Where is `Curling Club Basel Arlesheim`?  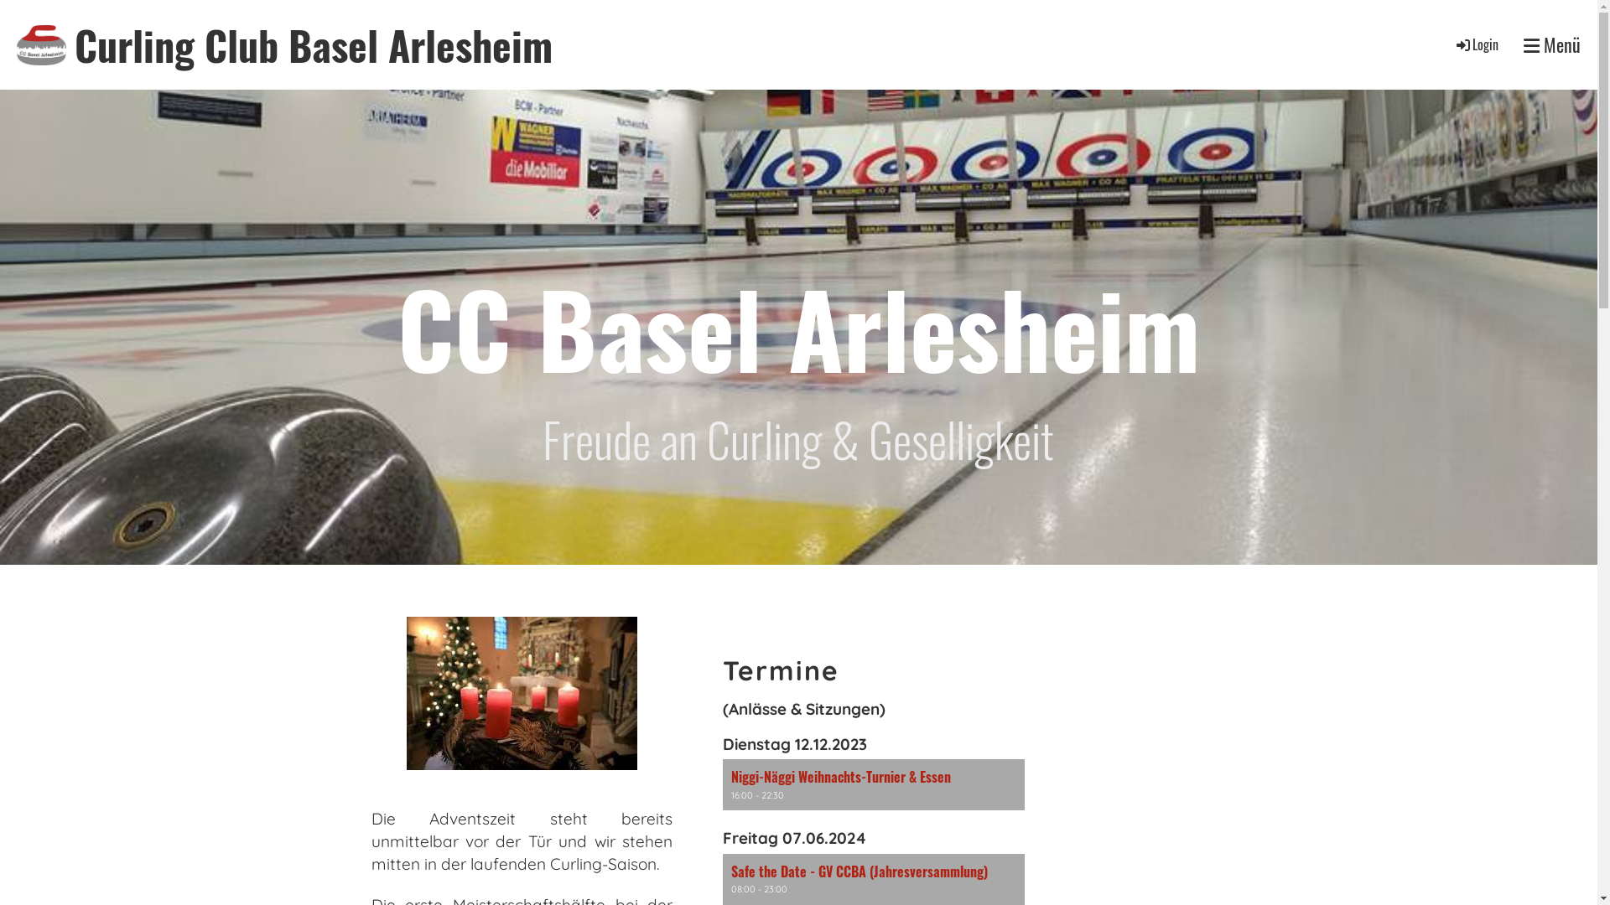
Curling Club Basel Arlesheim is located at coordinates (314, 45).